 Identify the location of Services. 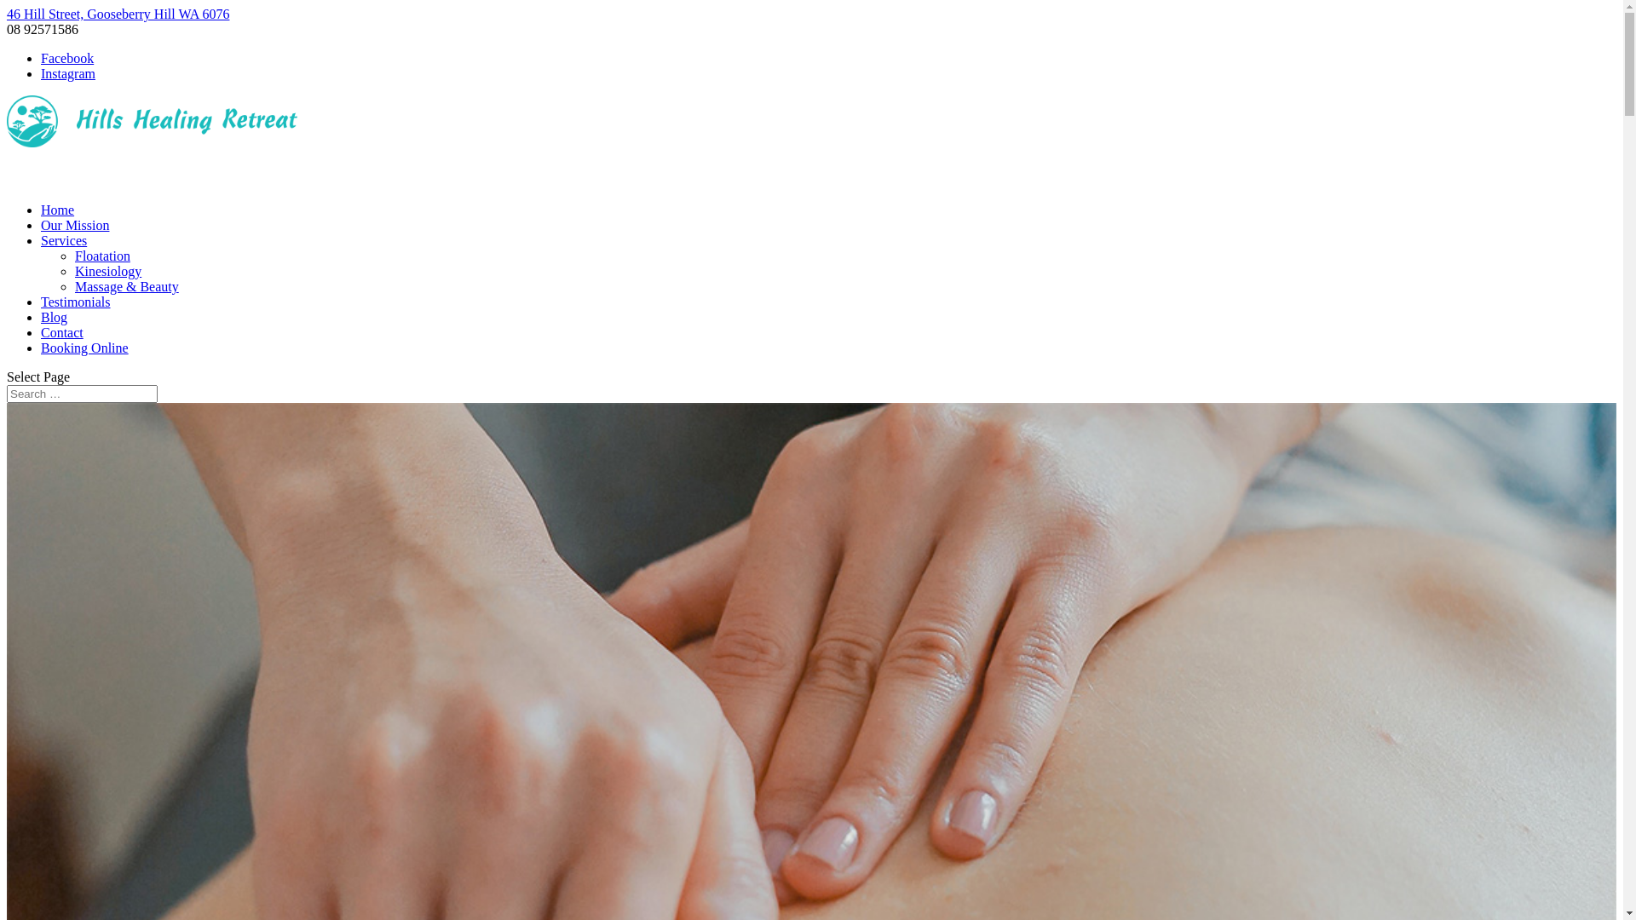
(64, 249).